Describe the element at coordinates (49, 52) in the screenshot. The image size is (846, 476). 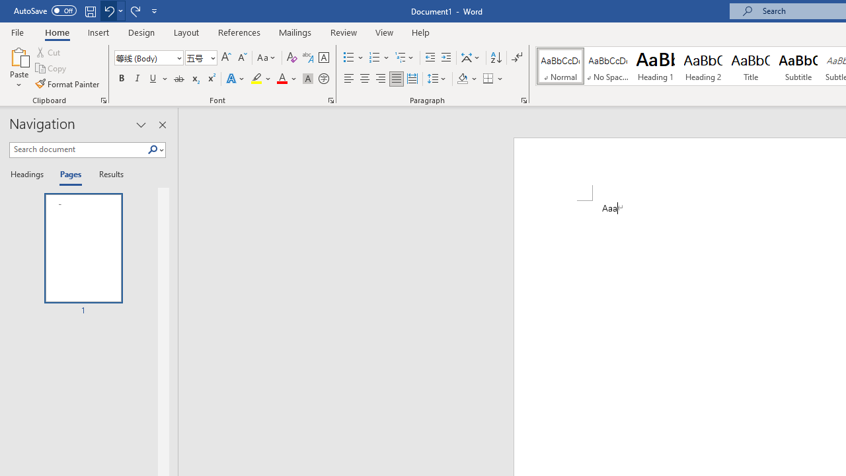
I see `Cut` at that location.